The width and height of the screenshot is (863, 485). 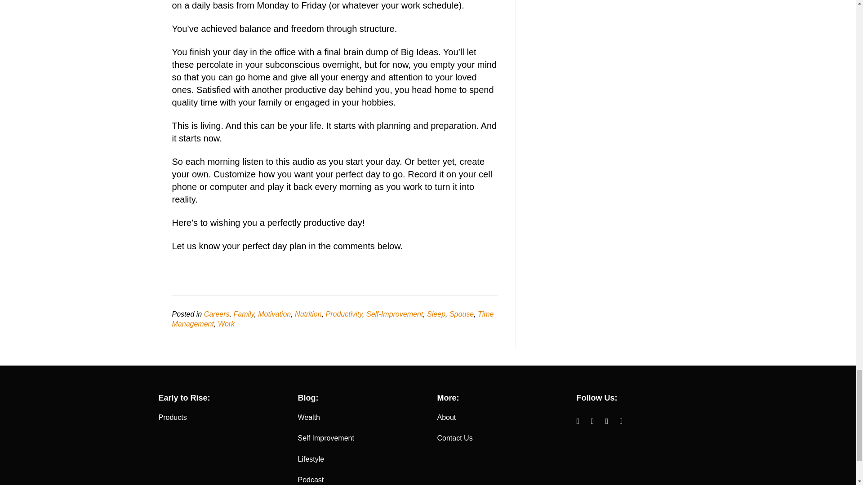 I want to click on Wealth, so click(x=309, y=418).